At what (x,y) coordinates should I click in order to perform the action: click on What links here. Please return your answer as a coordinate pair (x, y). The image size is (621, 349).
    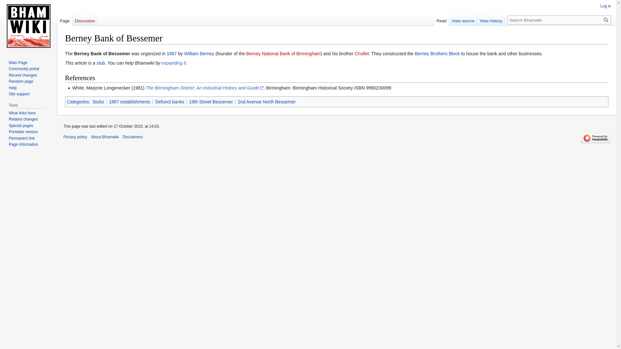
    Looking at the image, I should click on (22, 113).